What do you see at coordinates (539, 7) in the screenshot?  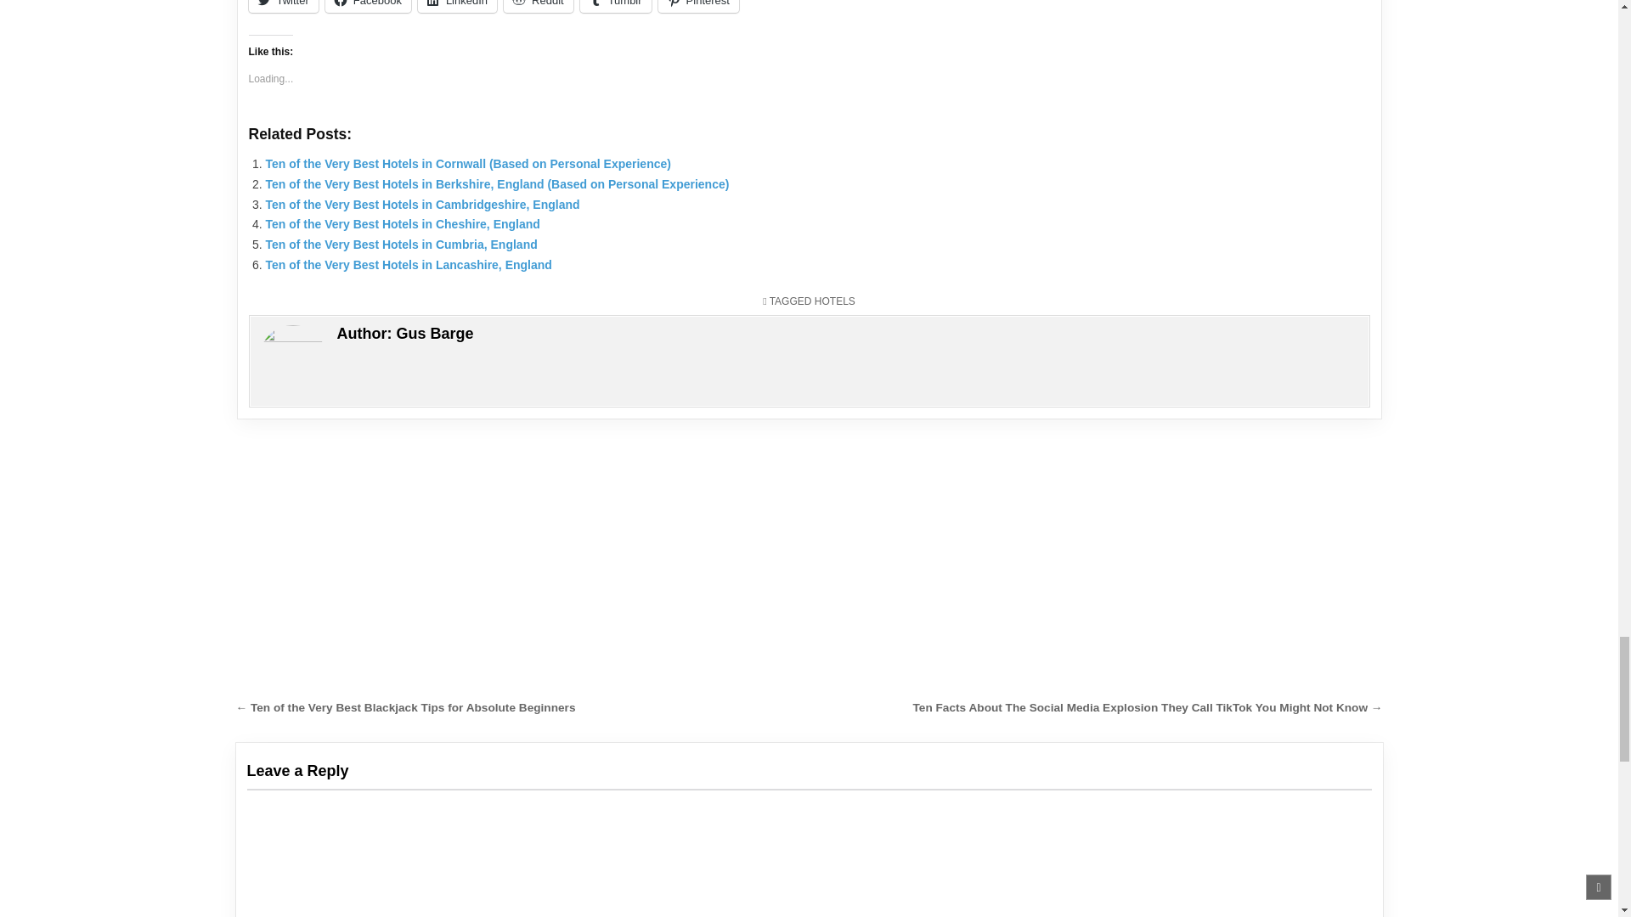 I see `Reddit` at bounding box center [539, 7].